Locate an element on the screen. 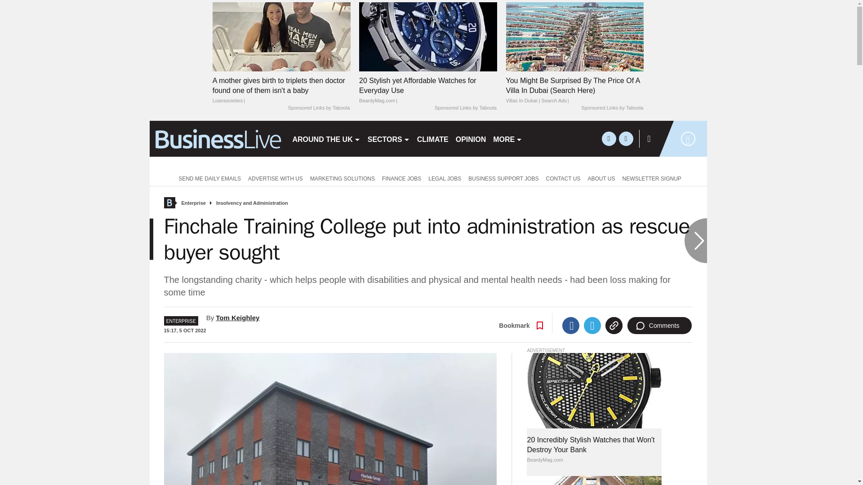  Facebook is located at coordinates (571, 326).